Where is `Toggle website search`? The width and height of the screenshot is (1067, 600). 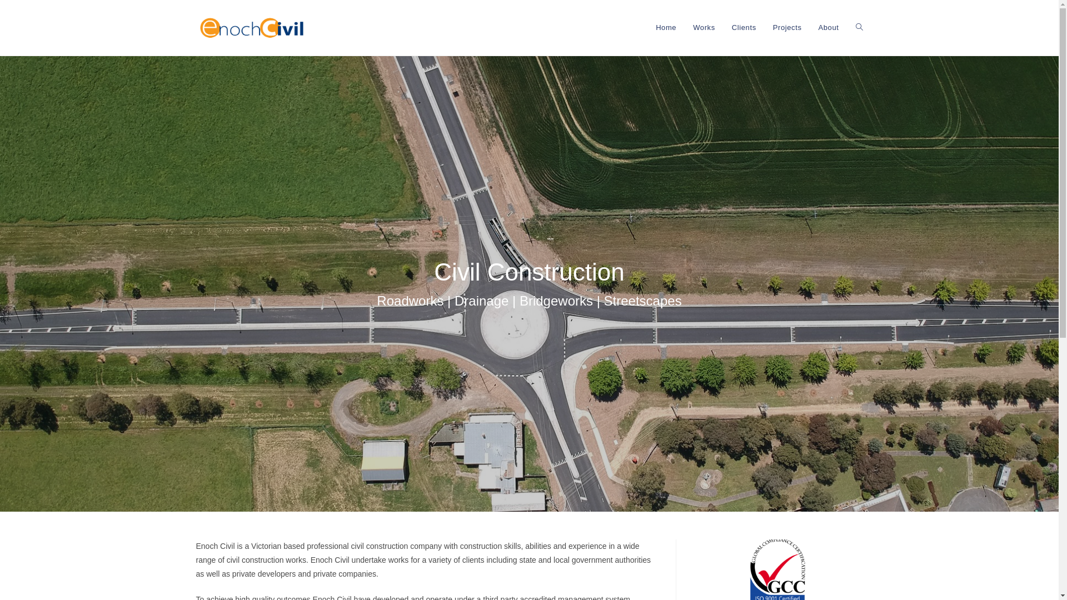 Toggle website search is located at coordinates (859, 28).